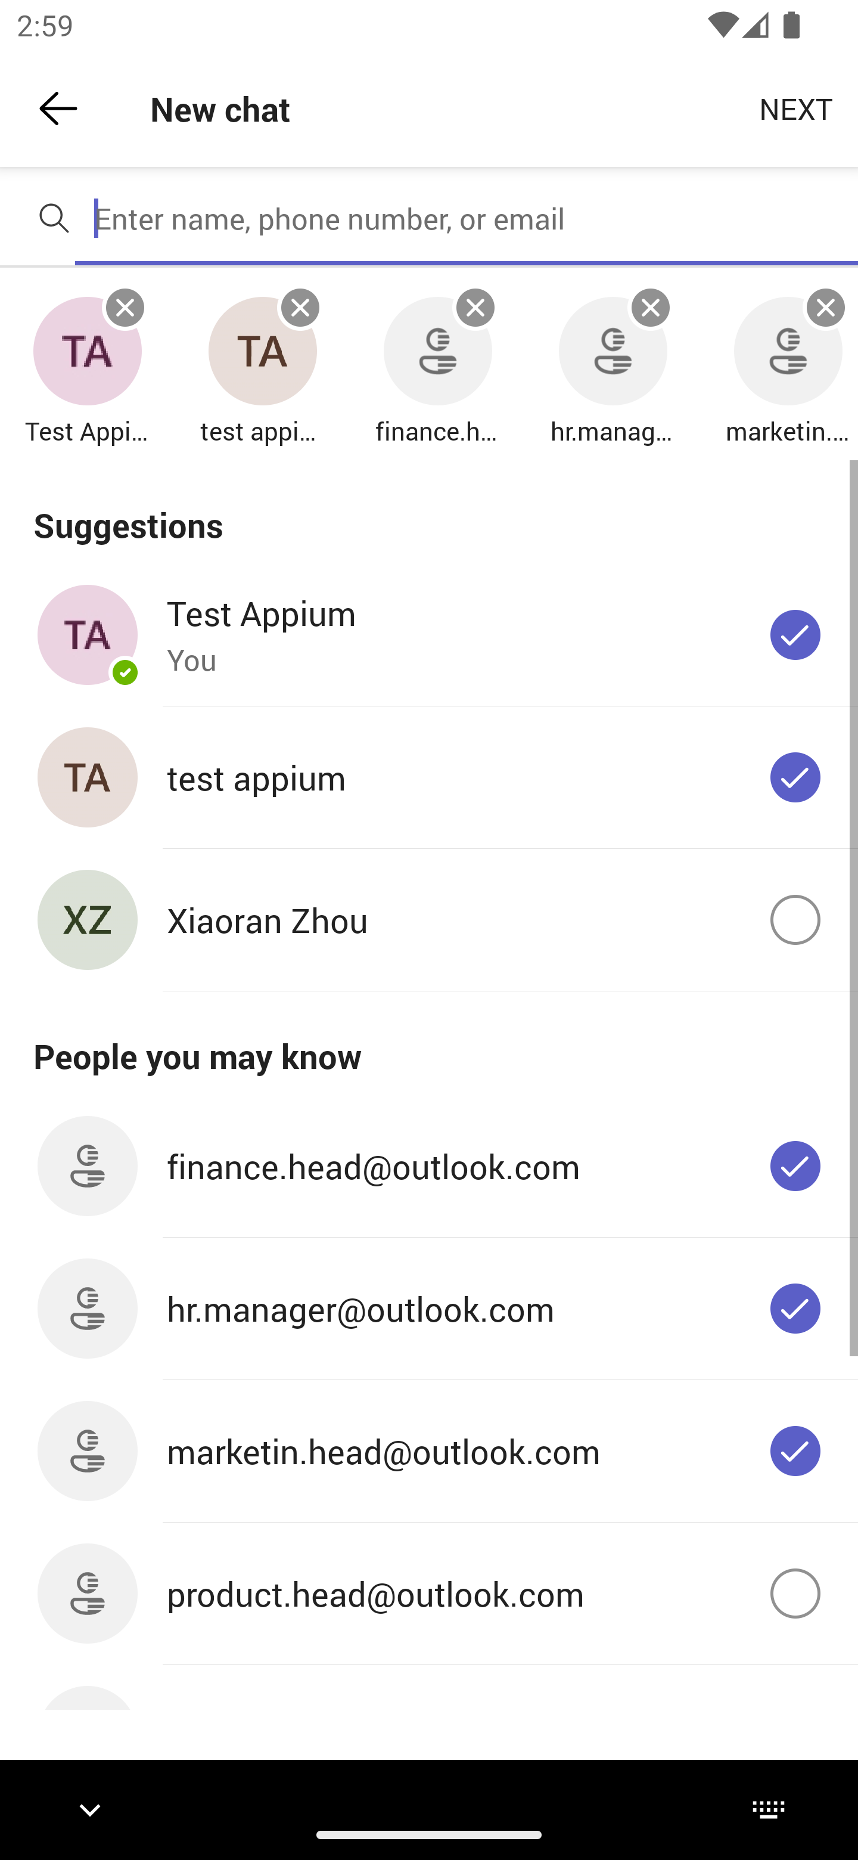 The image size is (858, 1860). I want to click on Enter name, phone number, or email, so click(467, 218).